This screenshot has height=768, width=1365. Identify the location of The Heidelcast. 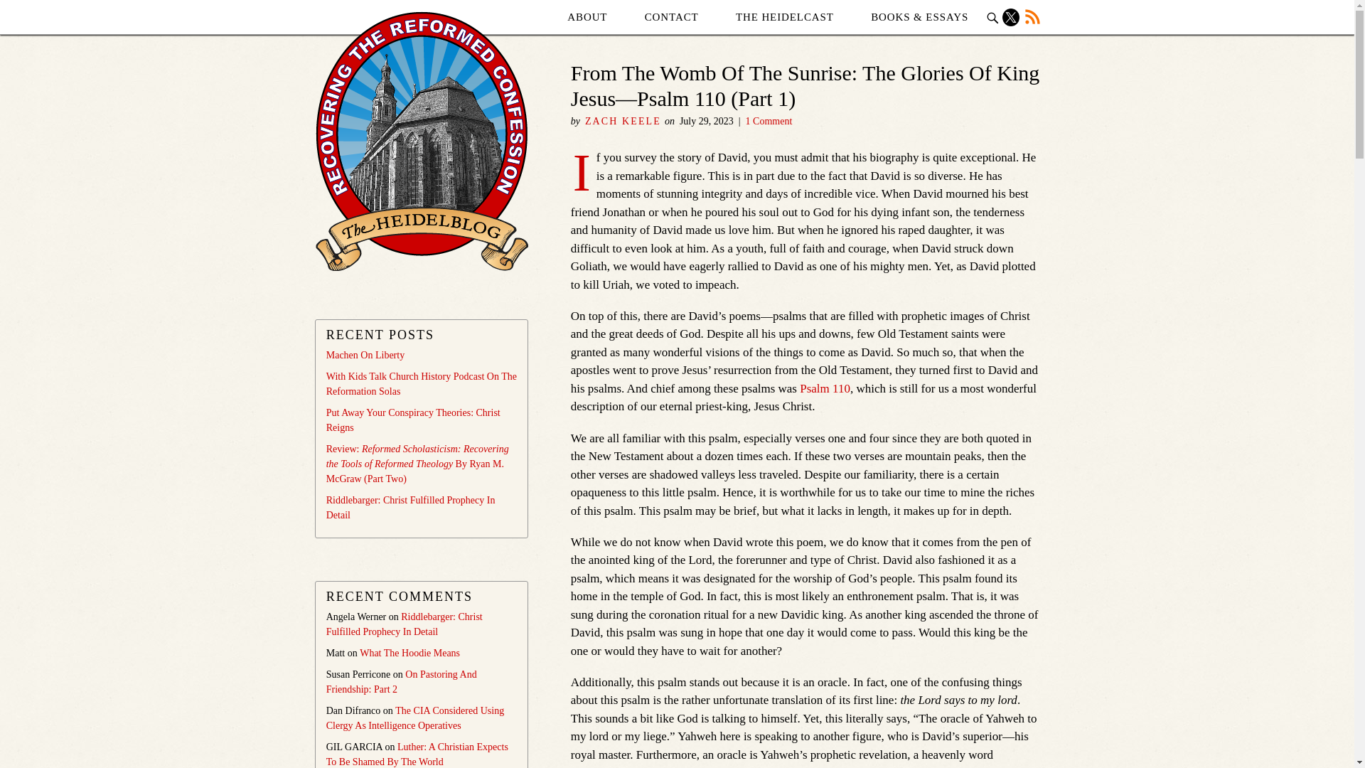
(785, 17).